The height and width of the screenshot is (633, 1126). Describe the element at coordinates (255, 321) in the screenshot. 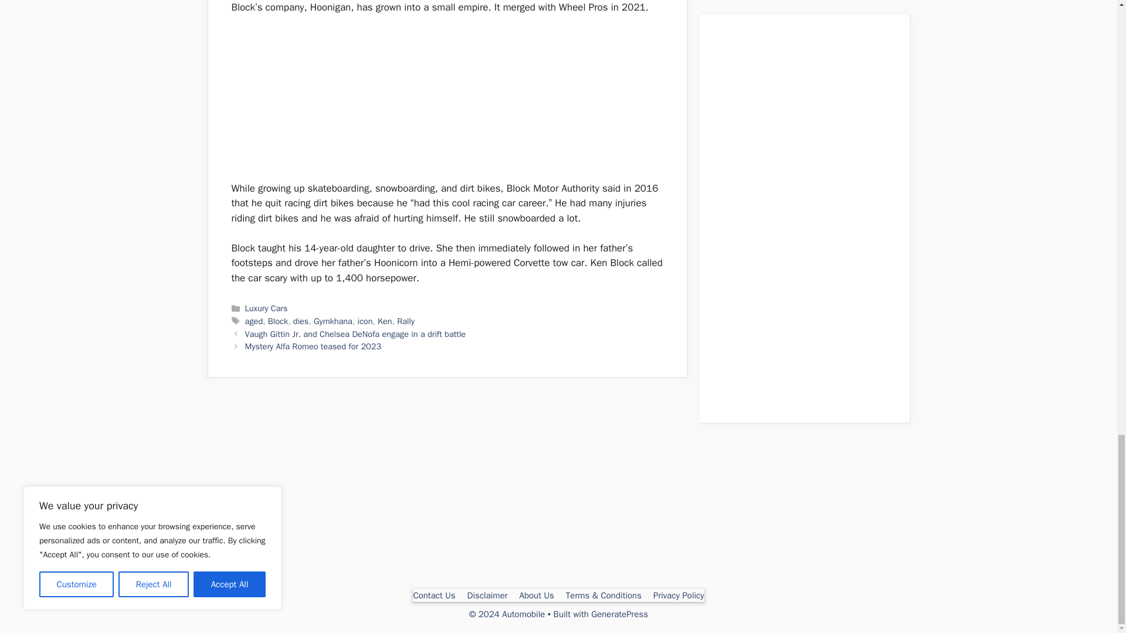

I see `aged` at that location.